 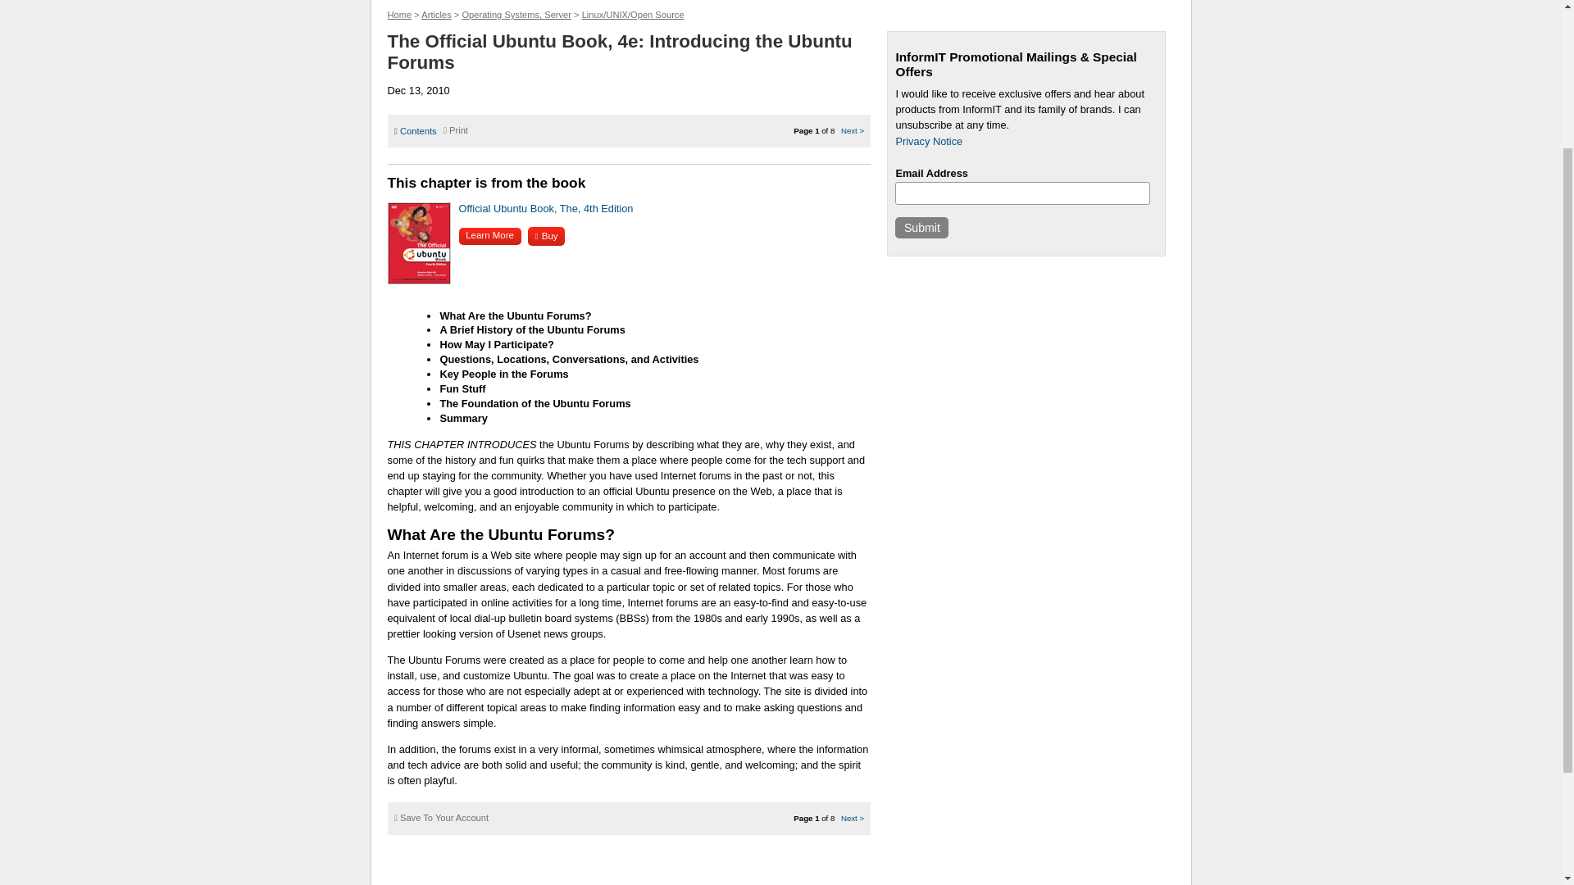 What do you see at coordinates (546, 208) in the screenshot?
I see `Official Ubuntu Book, The, 4th Edition` at bounding box center [546, 208].